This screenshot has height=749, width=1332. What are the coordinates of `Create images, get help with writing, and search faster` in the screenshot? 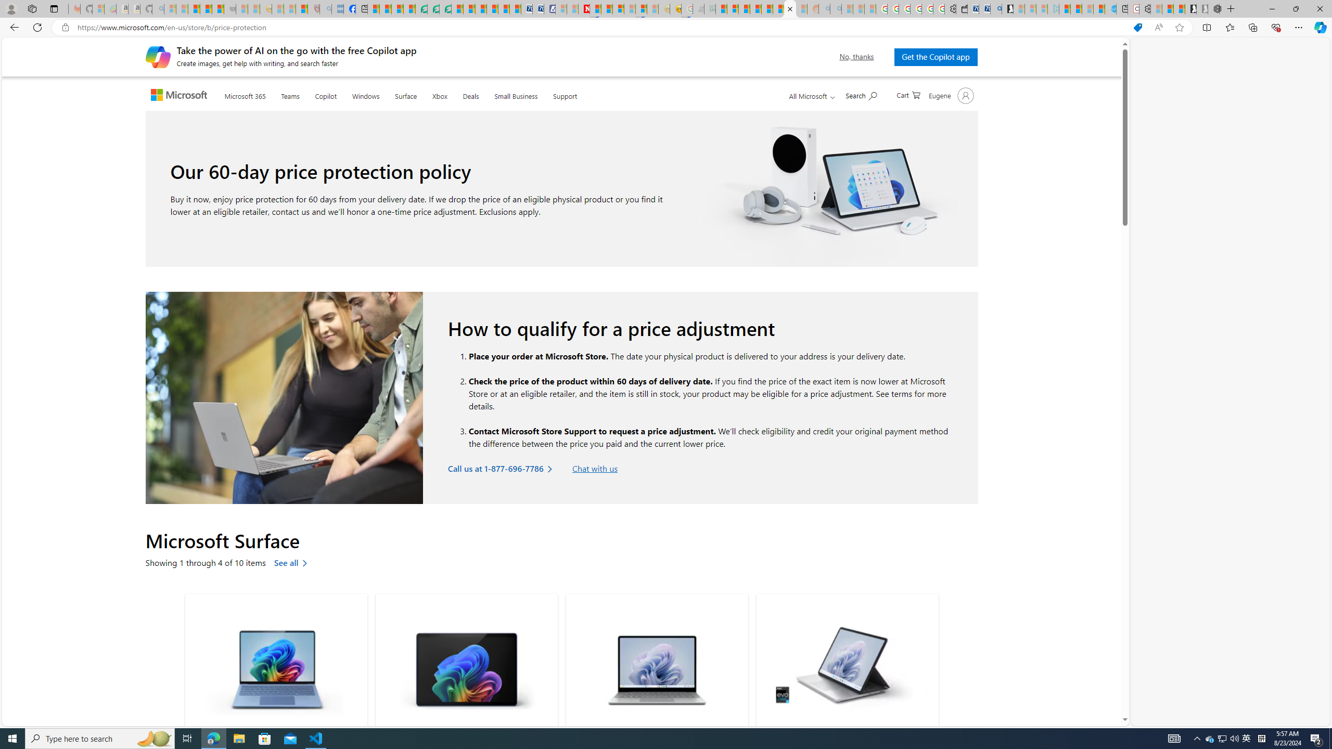 It's located at (158, 56).